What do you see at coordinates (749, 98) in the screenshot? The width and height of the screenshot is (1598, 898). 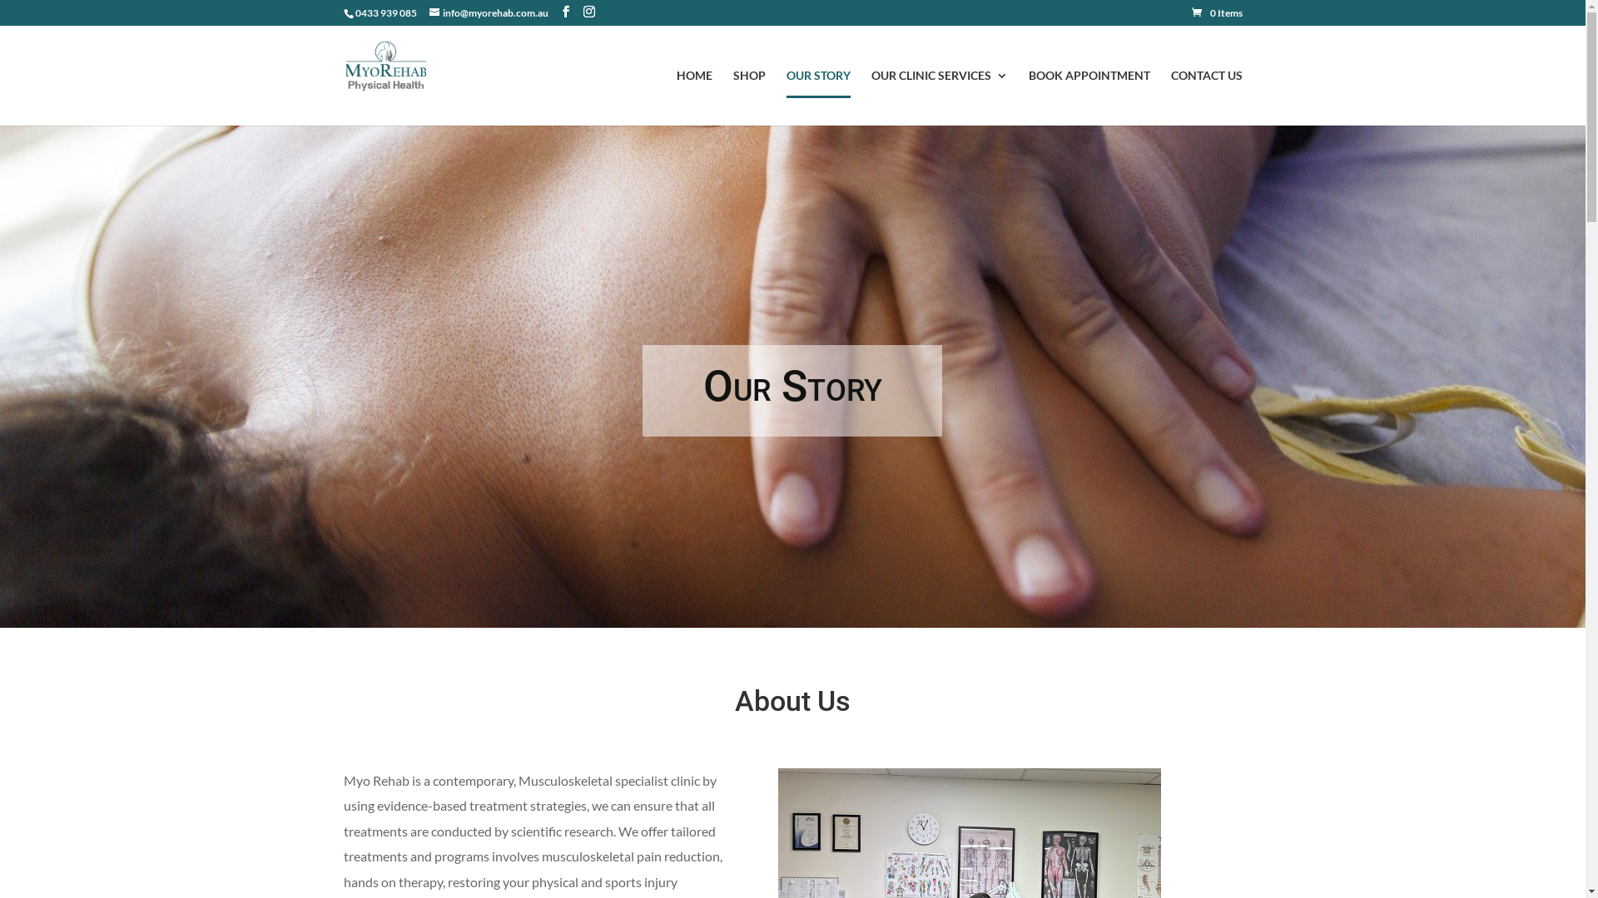 I see `SHOP` at bounding box center [749, 98].